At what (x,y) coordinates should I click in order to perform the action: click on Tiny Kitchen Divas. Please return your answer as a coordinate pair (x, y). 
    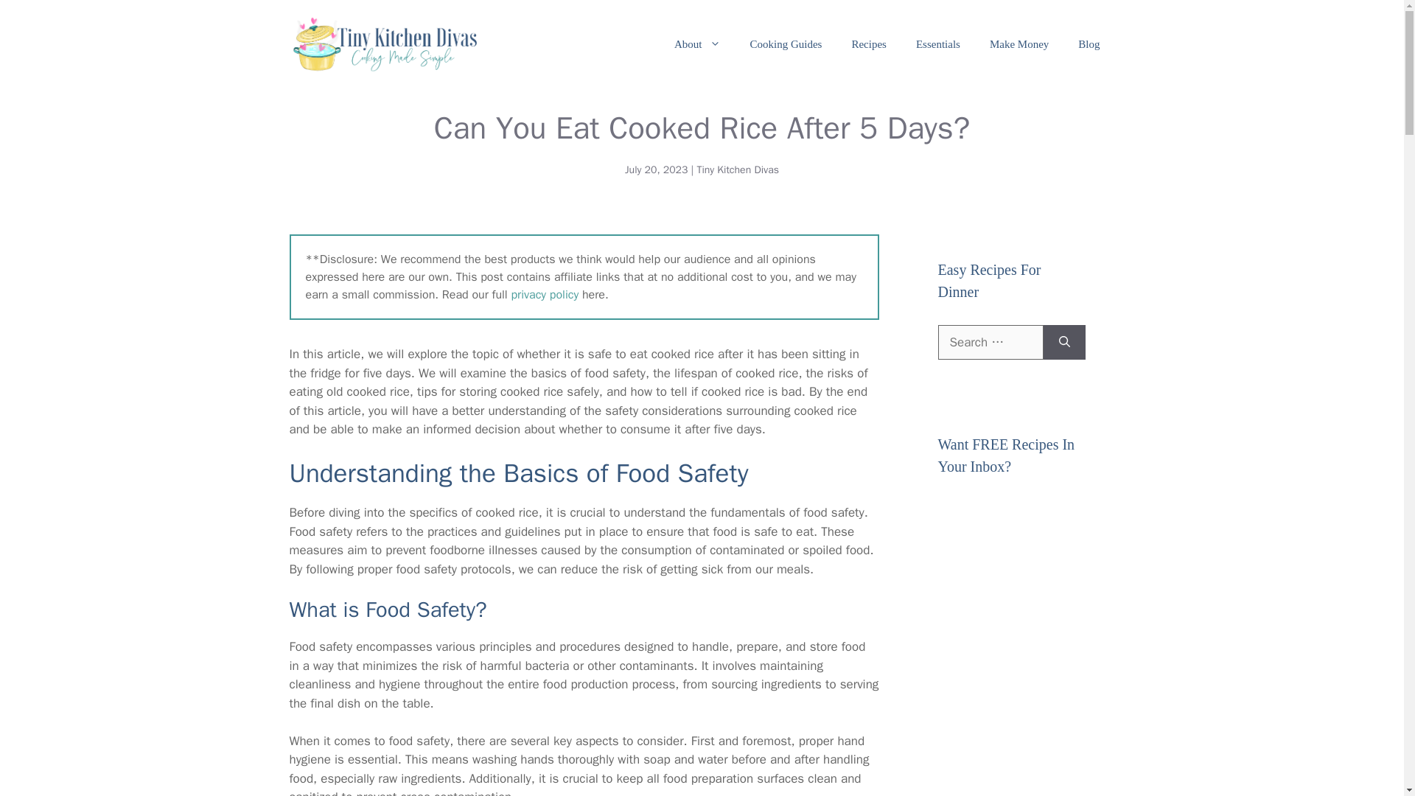
    Looking at the image, I should click on (737, 170).